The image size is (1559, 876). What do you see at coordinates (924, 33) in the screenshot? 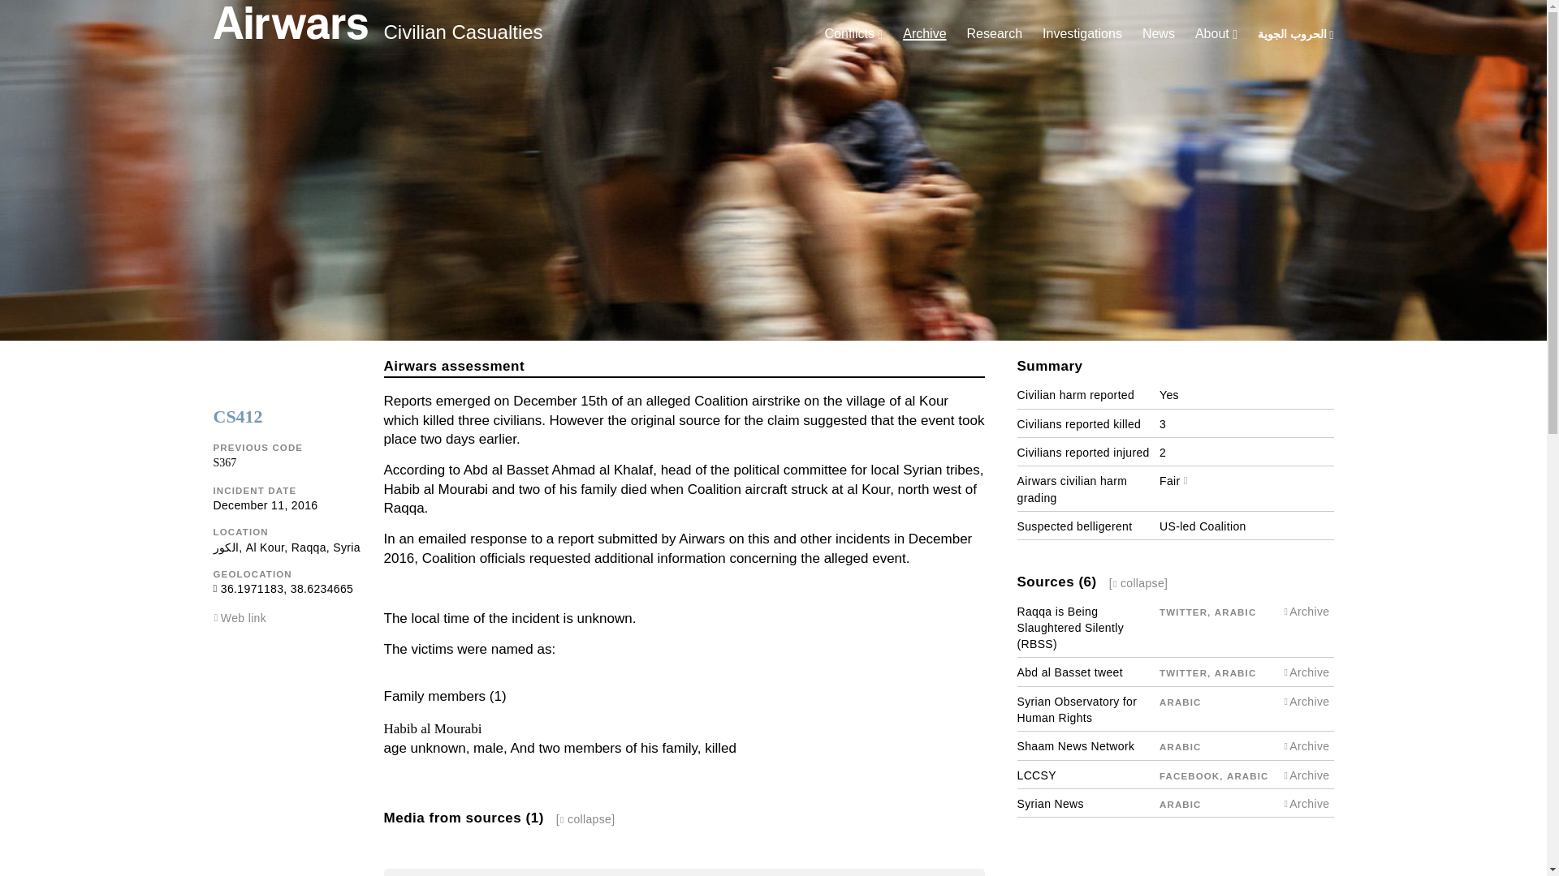
I see `Archive` at bounding box center [924, 33].